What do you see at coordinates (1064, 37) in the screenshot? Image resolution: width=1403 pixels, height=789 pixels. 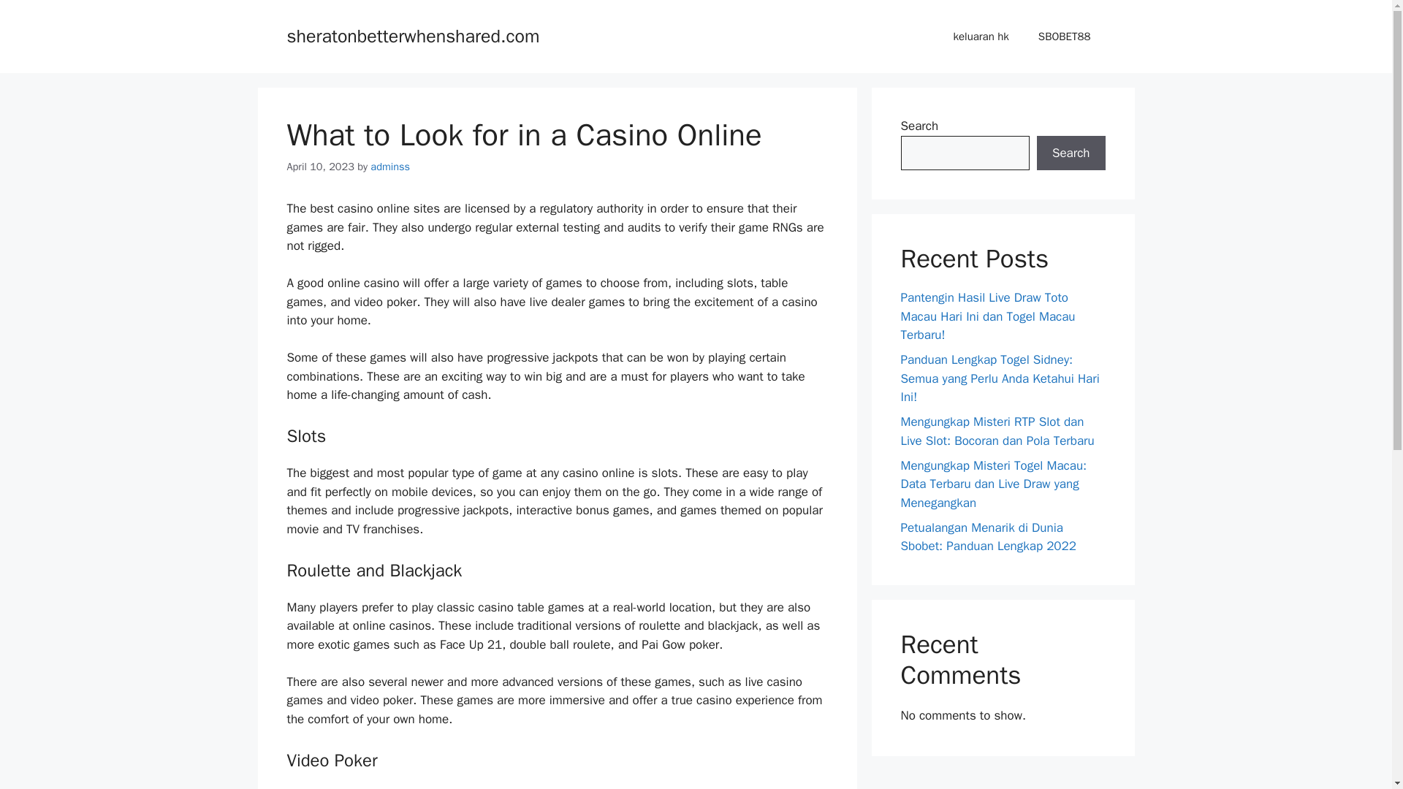 I see `SBOBET88` at bounding box center [1064, 37].